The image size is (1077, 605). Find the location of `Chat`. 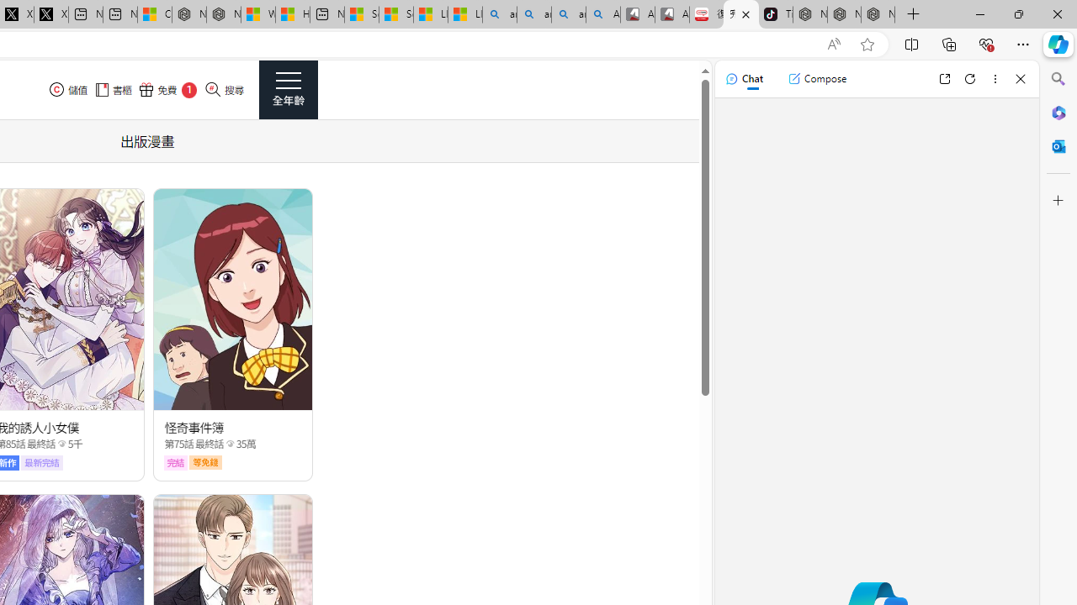

Chat is located at coordinates (744, 79).